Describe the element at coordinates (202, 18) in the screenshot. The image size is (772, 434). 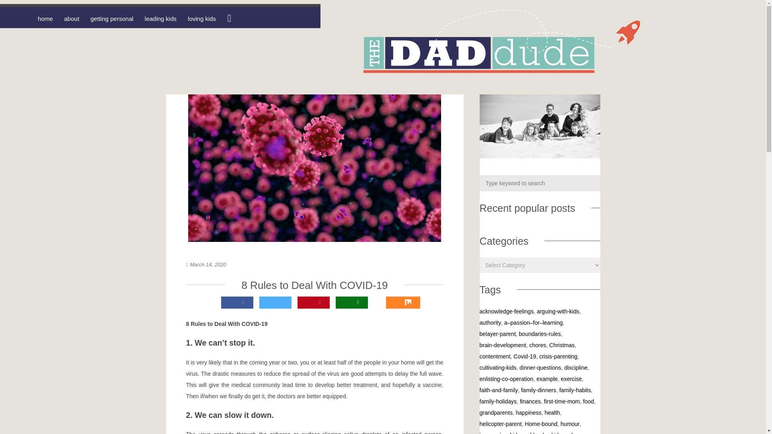
I see `loving kids` at that location.